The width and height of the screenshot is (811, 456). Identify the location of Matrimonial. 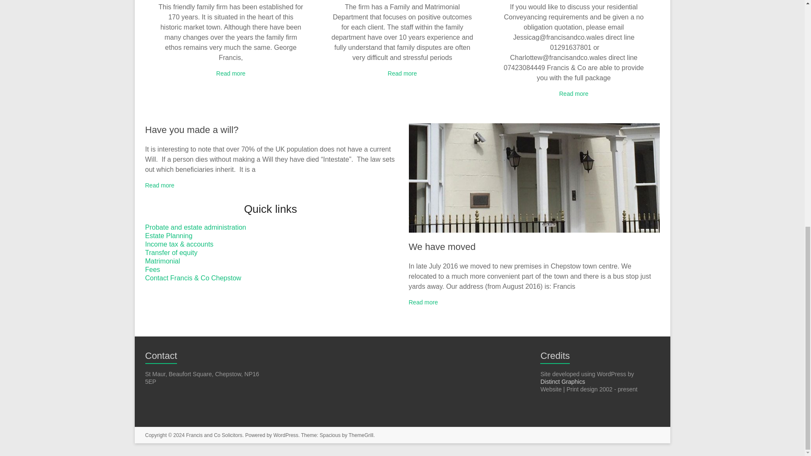
(162, 261).